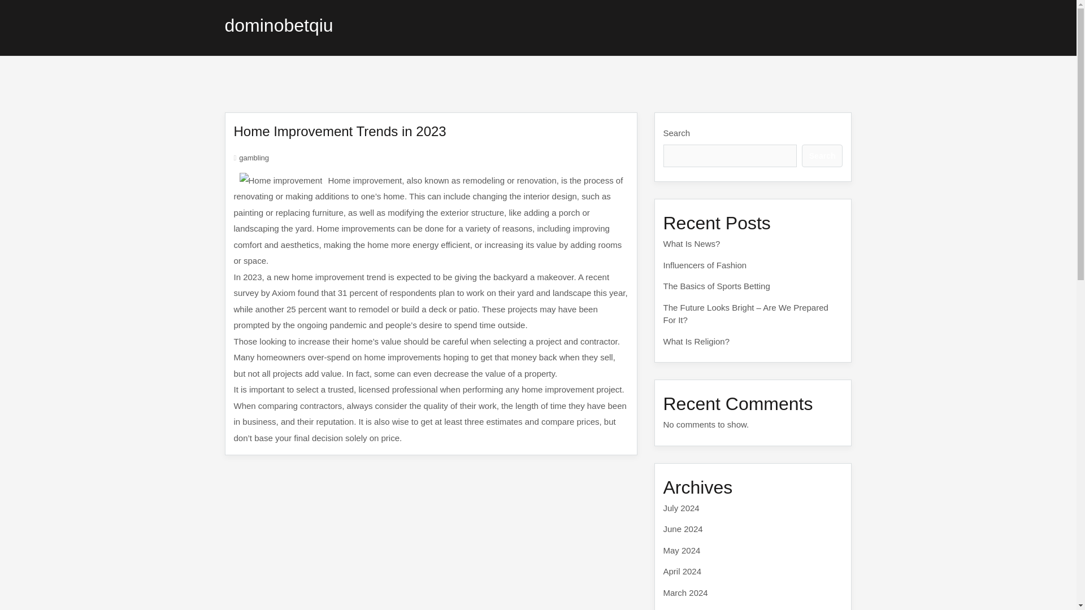 The width and height of the screenshot is (1085, 610). Describe the element at coordinates (822, 156) in the screenshot. I see `Search` at that location.